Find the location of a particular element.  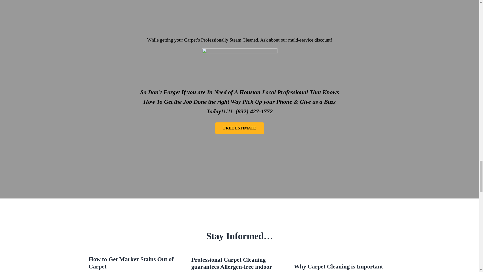

How to Get Marker Stains Out of Carpet is located at coordinates (137, 263).